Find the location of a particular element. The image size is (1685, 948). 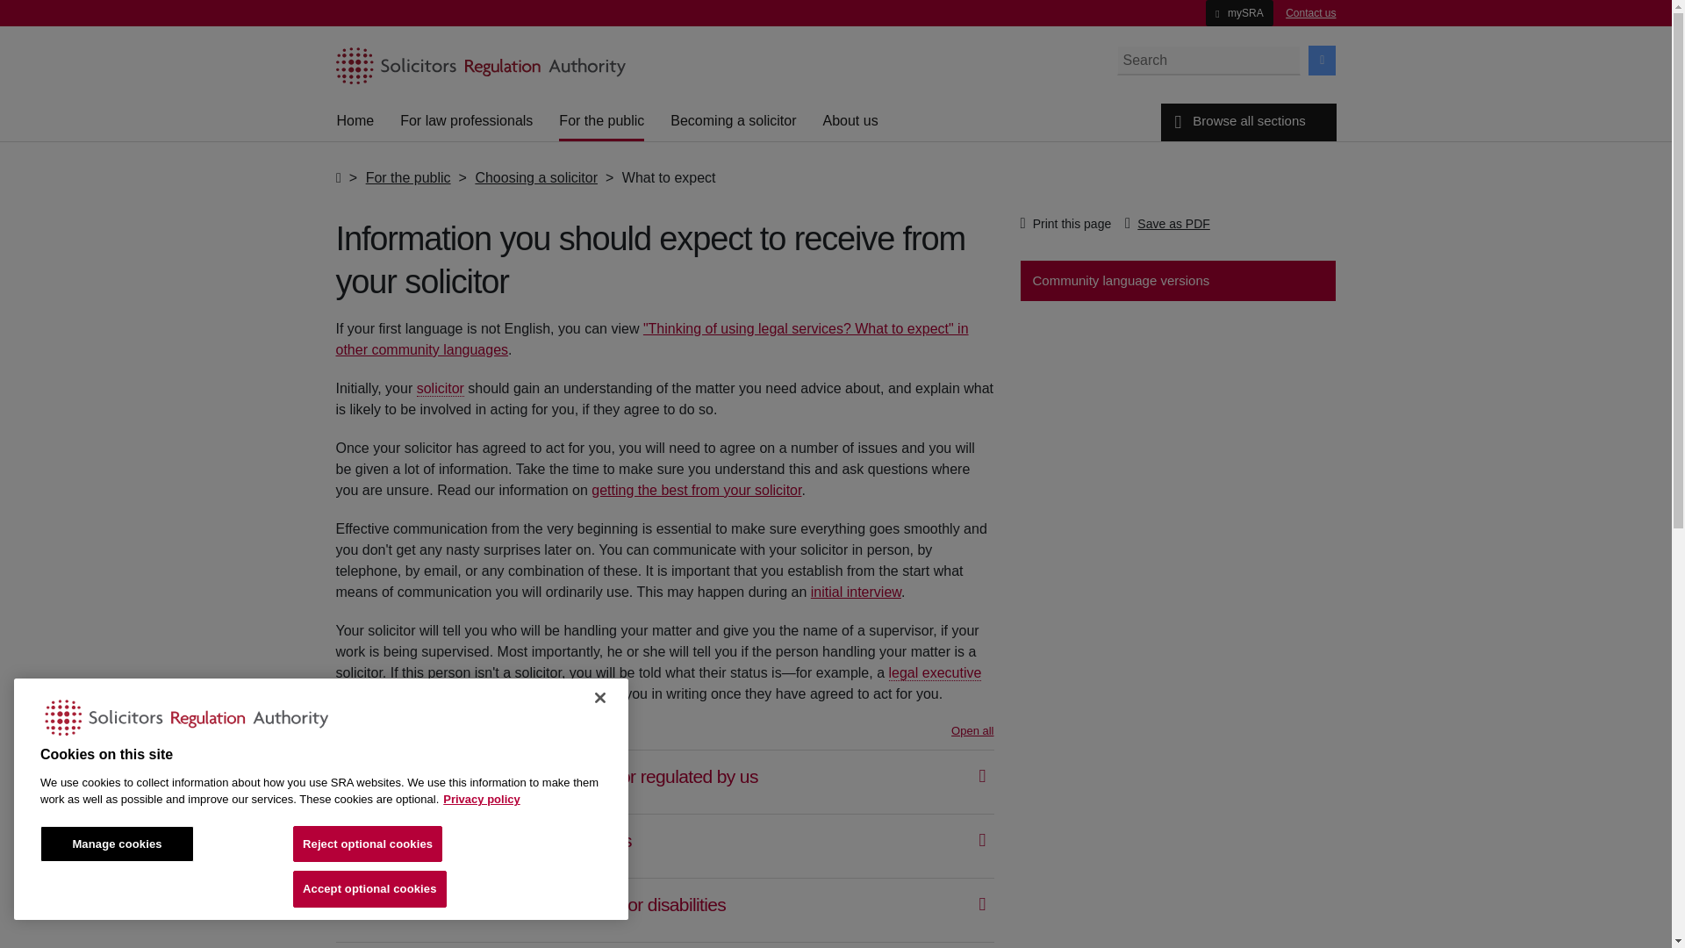

Home is located at coordinates (355, 121).